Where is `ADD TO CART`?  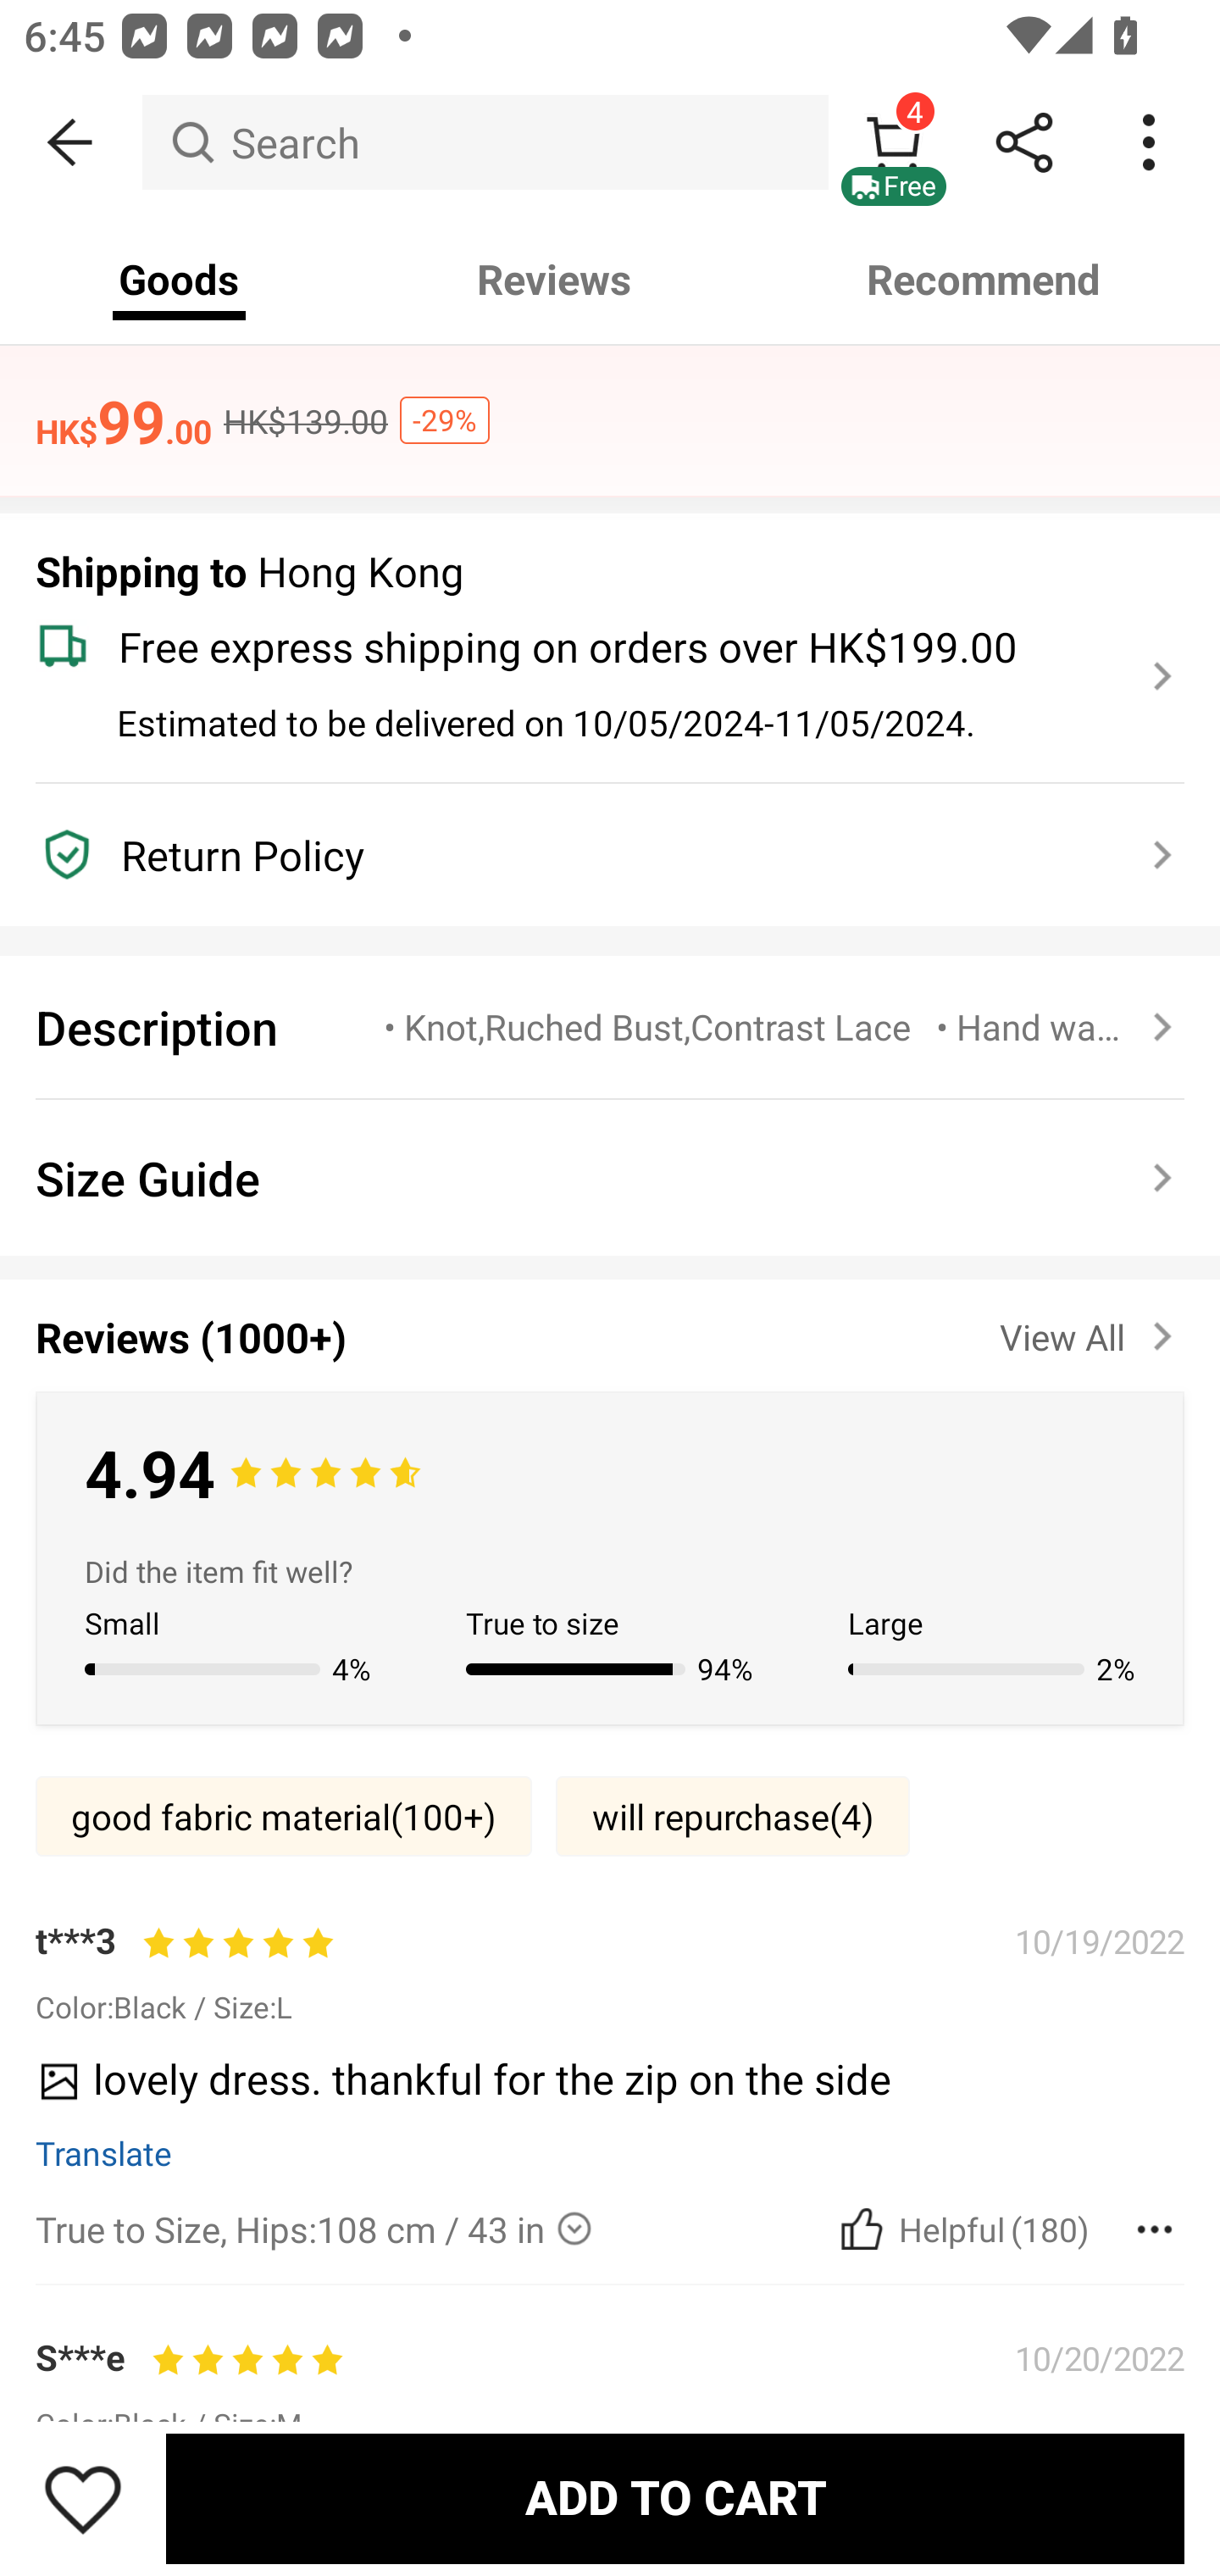
ADD TO CART is located at coordinates (674, 2498).